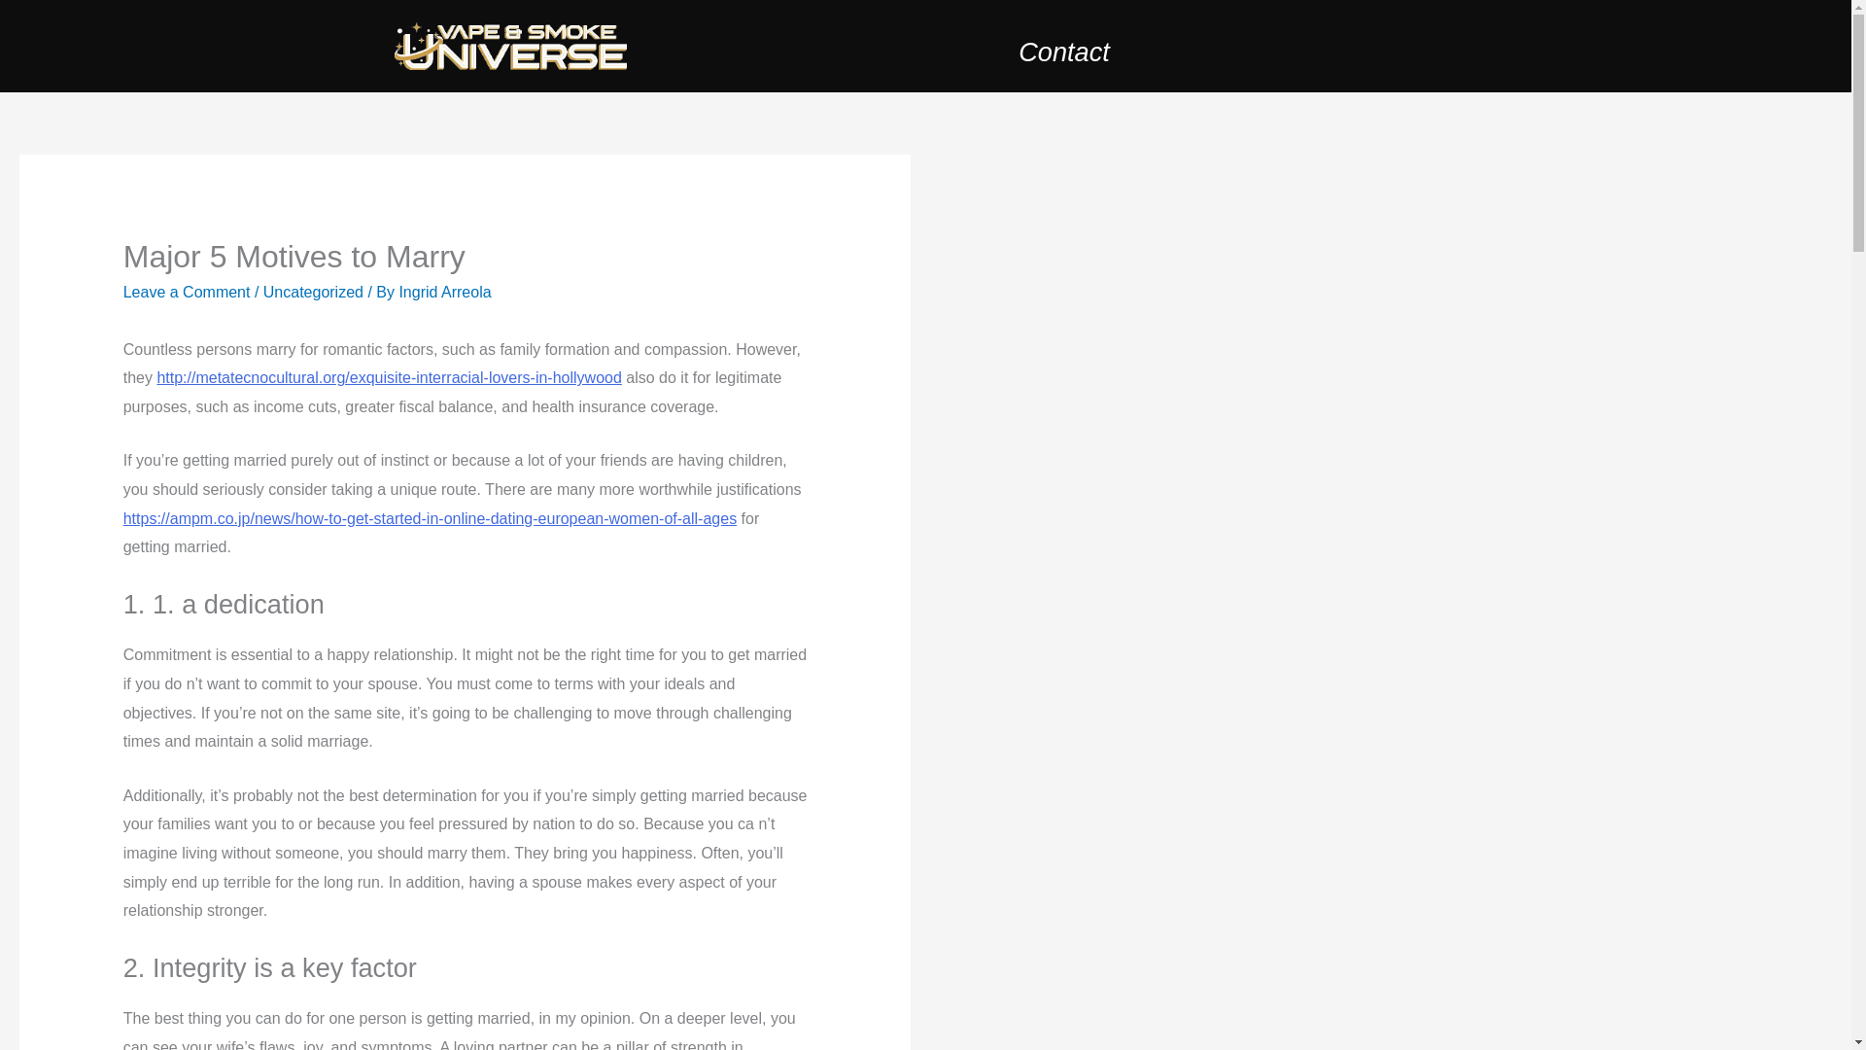  What do you see at coordinates (444, 292) in the screenshot?
I see `View all posts by Ingrid Arreola` at bounding box center [444, 292].